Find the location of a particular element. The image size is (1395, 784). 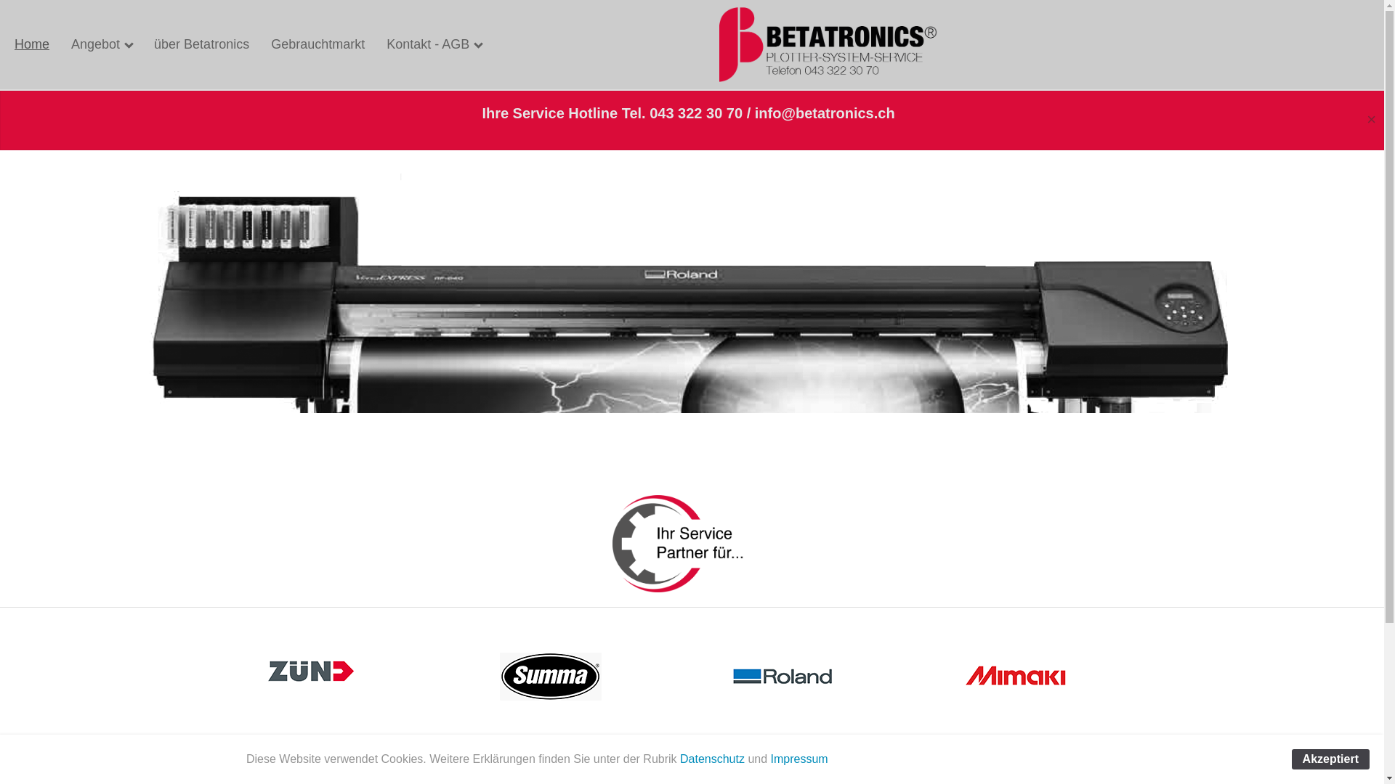

Home is located at coordinates (32, 45).